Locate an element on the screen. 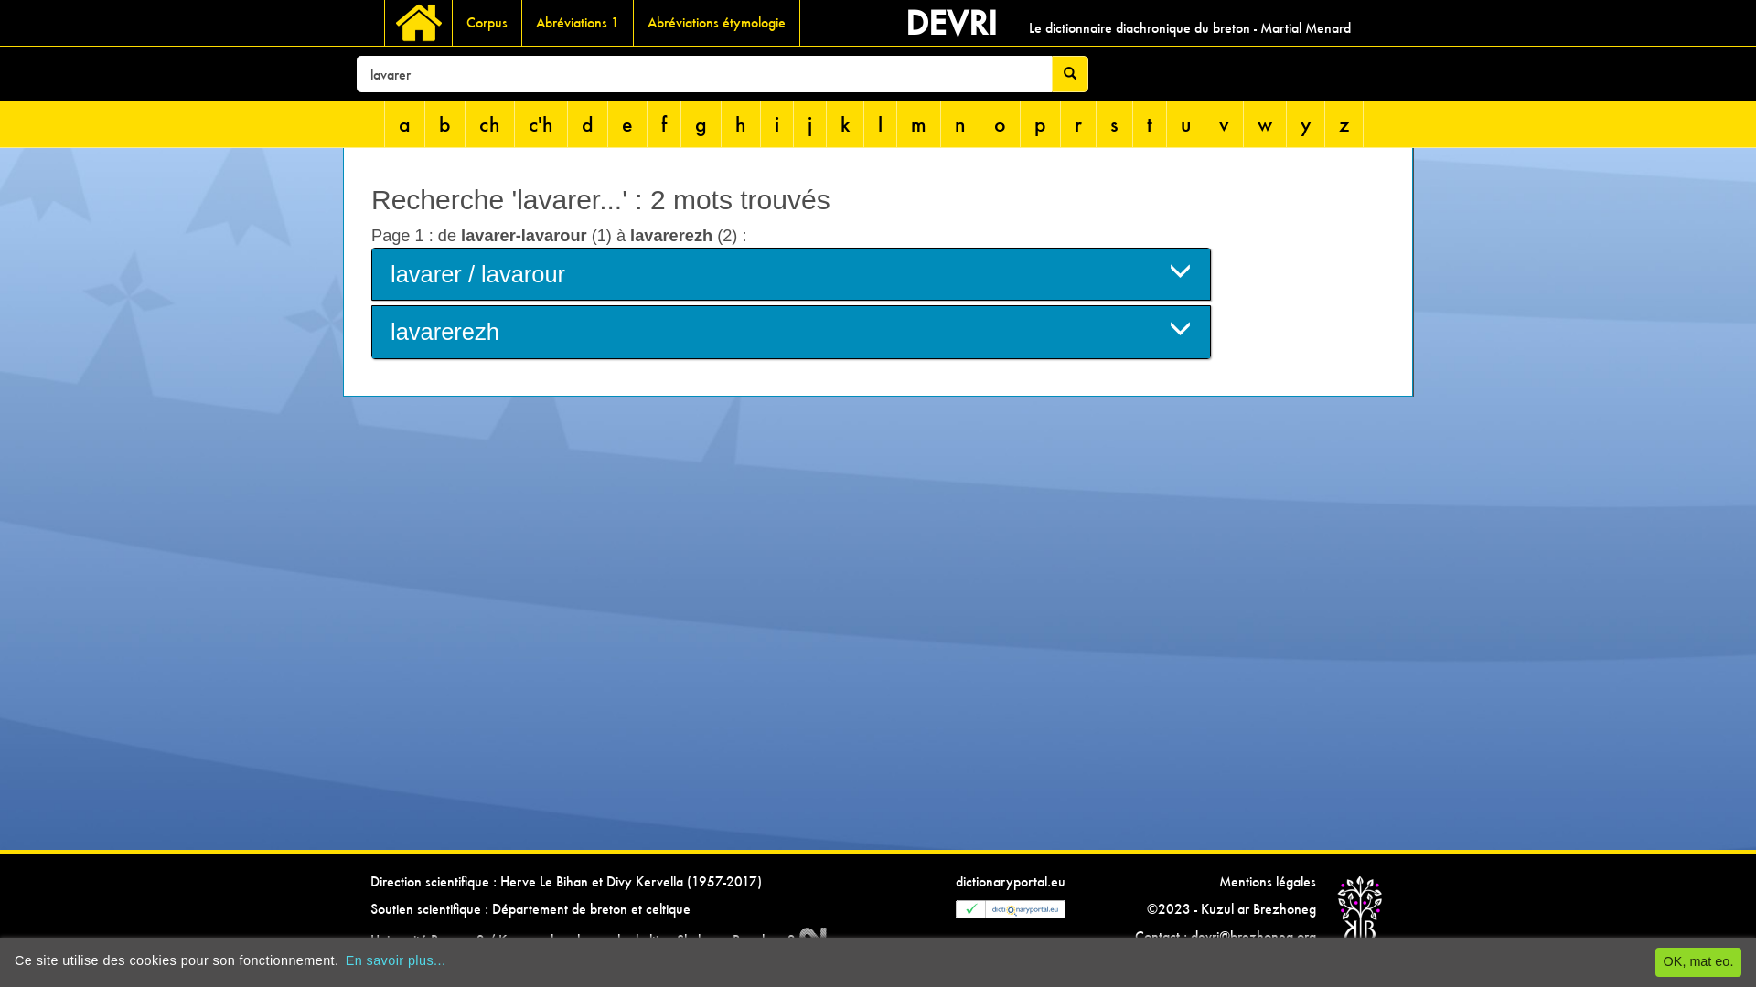 This screenshot has height=987, width=1756. ch is located at coordinates (490, 124).